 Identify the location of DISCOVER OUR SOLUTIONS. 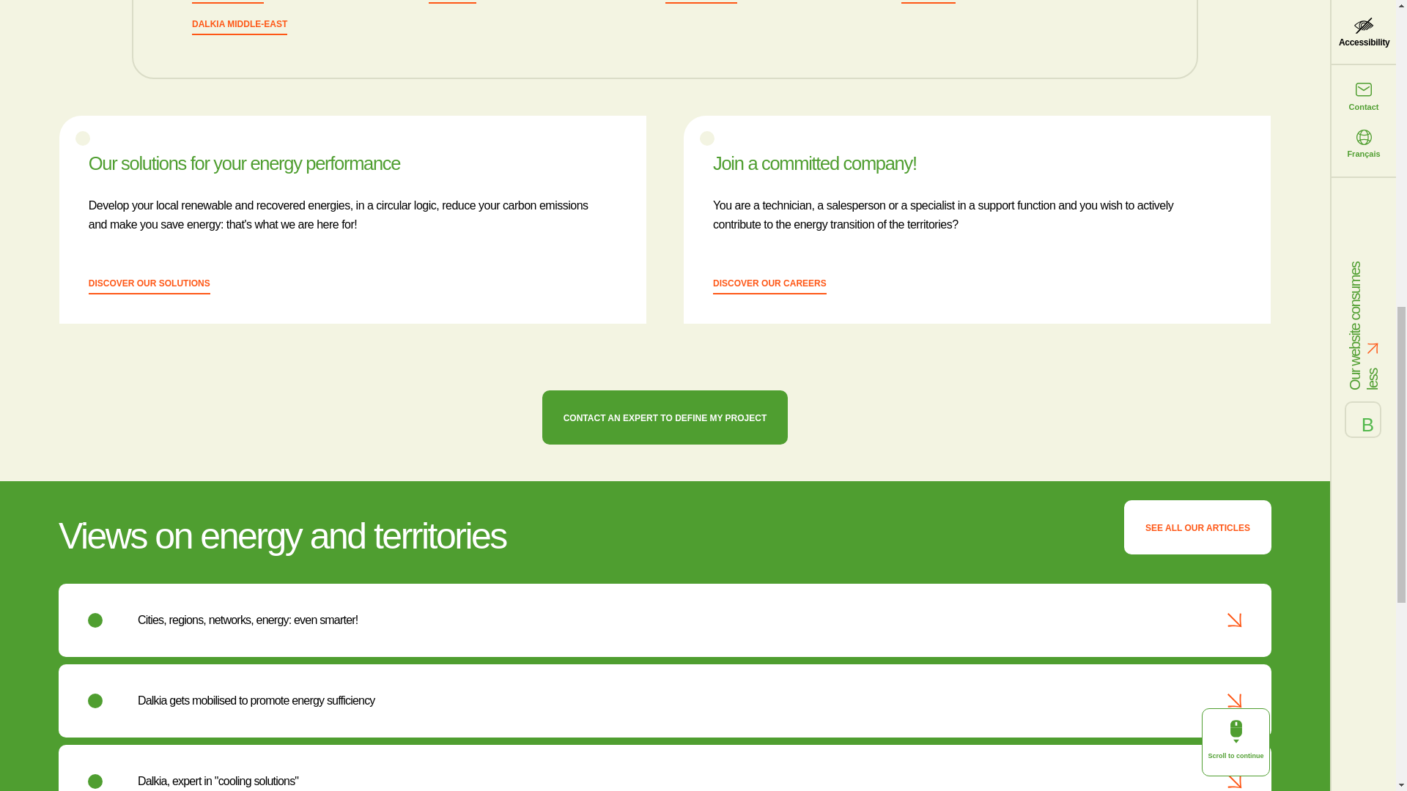
(149, 286).